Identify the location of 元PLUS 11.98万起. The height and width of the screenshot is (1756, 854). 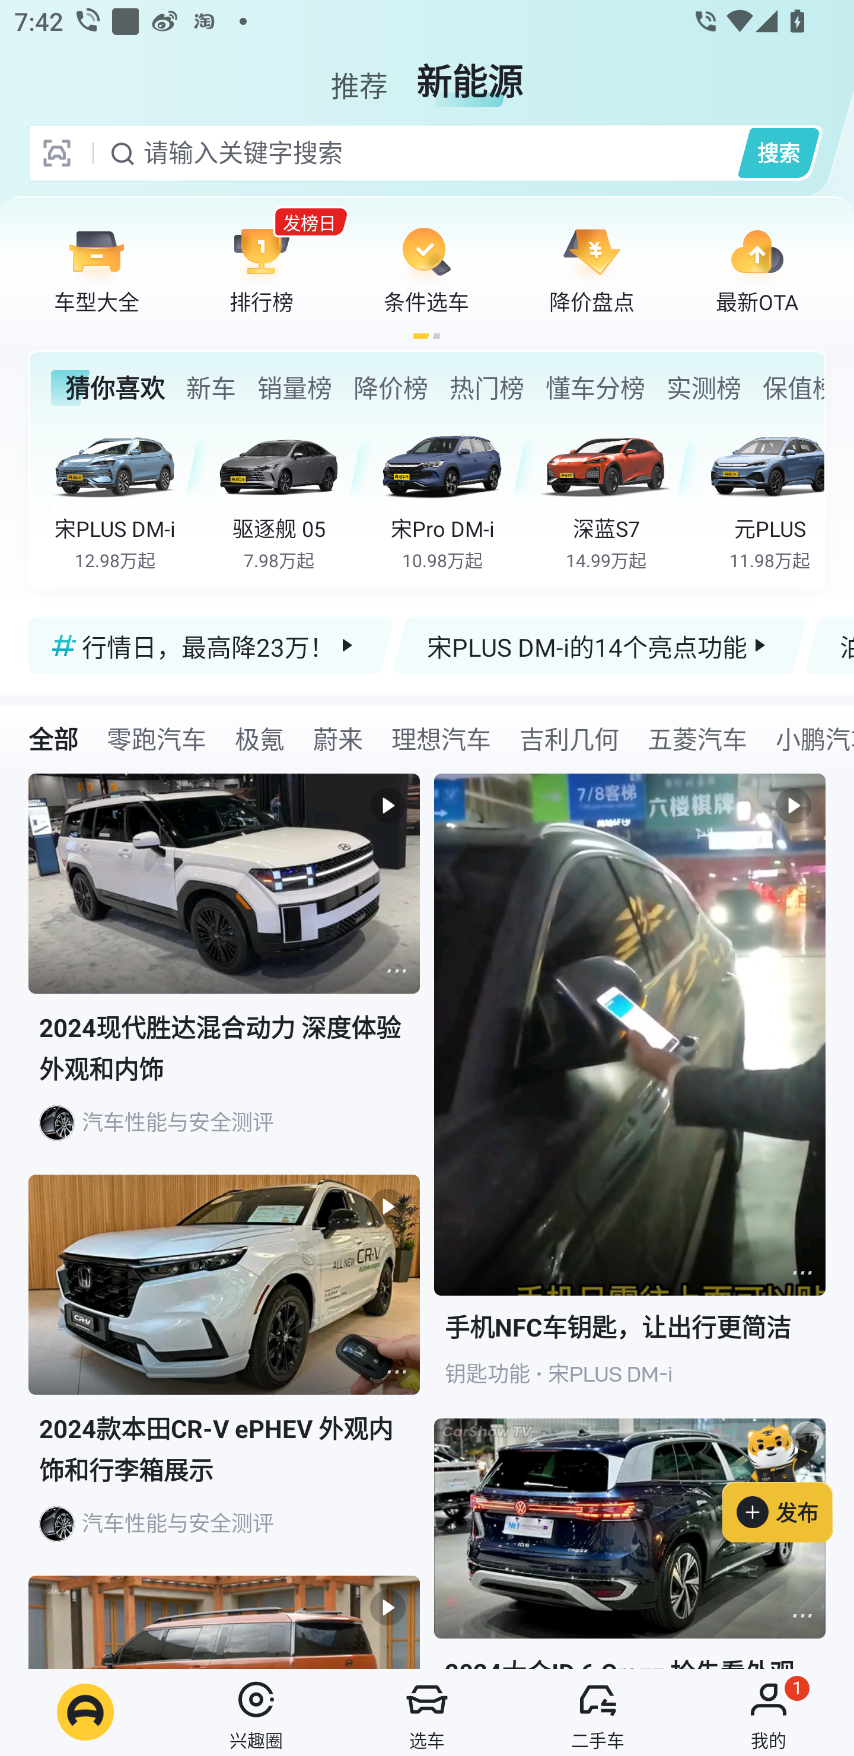
(764, 496).